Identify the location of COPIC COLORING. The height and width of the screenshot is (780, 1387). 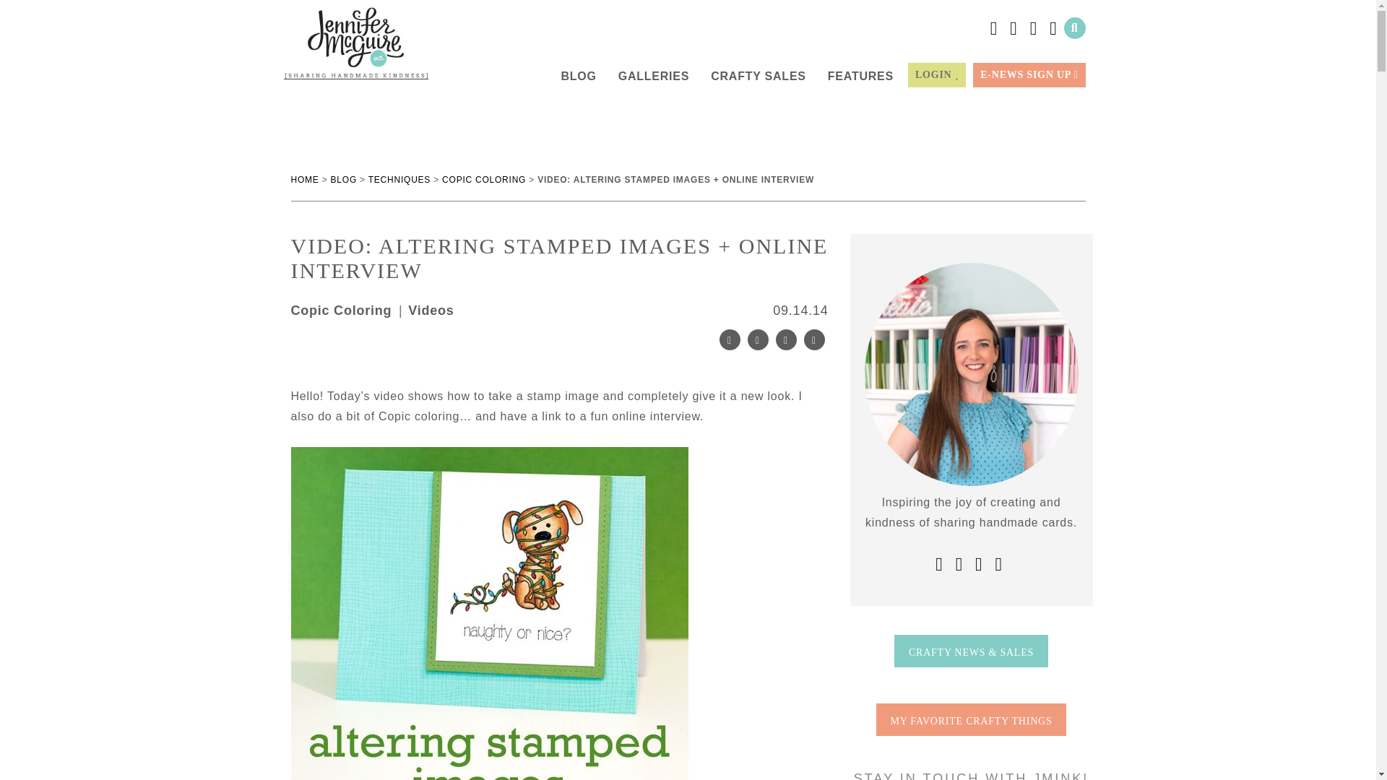
(484, 179).